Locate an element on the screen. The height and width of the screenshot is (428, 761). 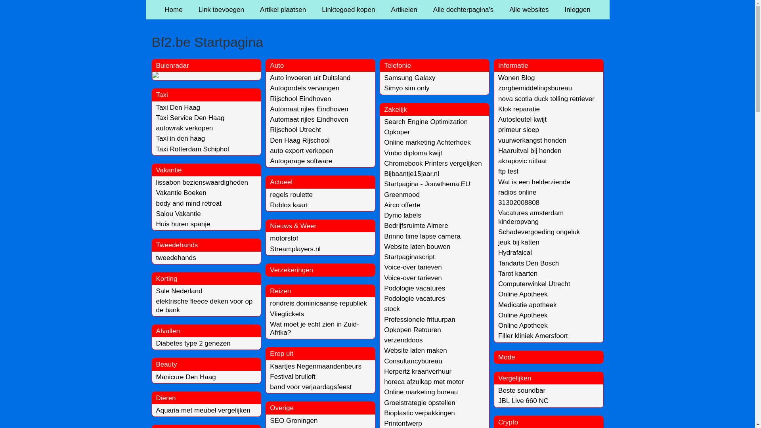
31302008808 is located at coordinates (519, 203).